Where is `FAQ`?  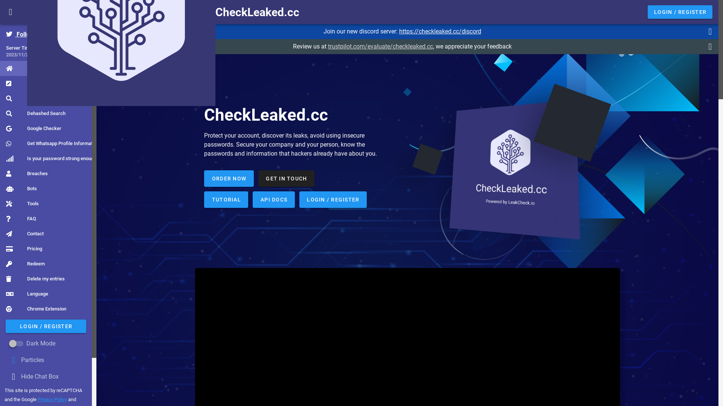
FAQ is located at coordinates (21, 219).